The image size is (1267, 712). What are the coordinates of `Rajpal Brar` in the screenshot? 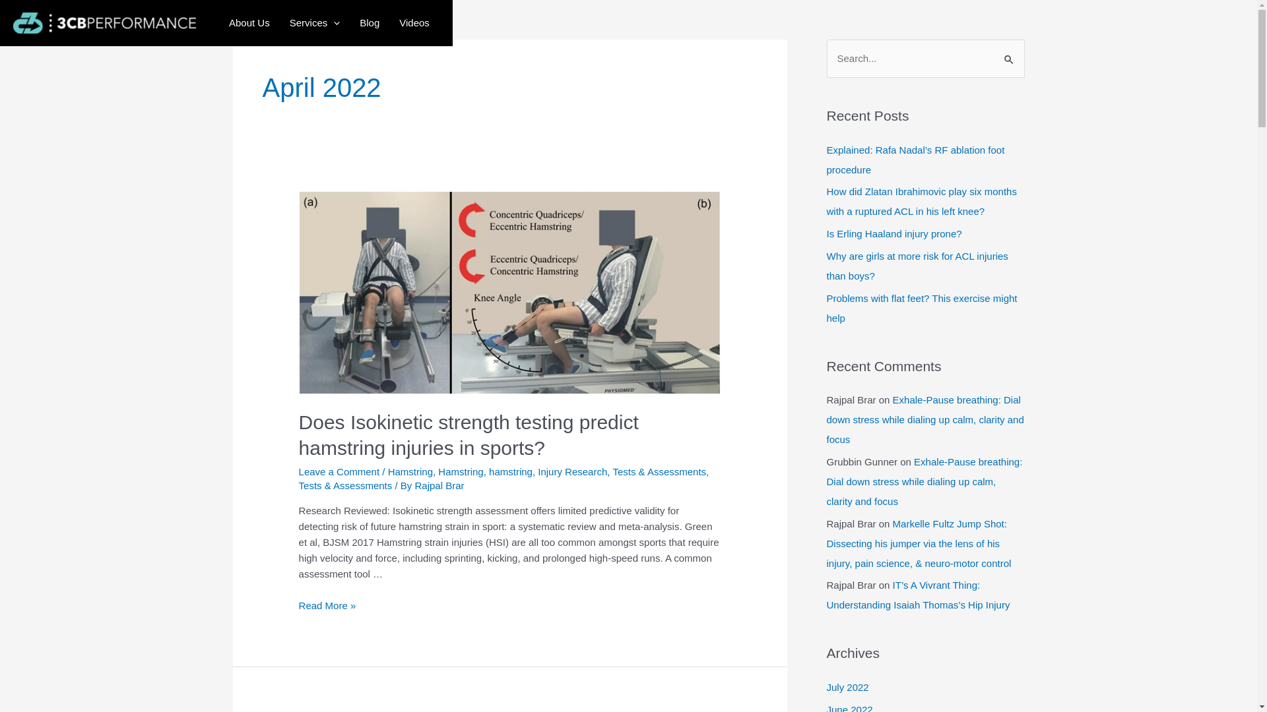 It's located at (439, 485).